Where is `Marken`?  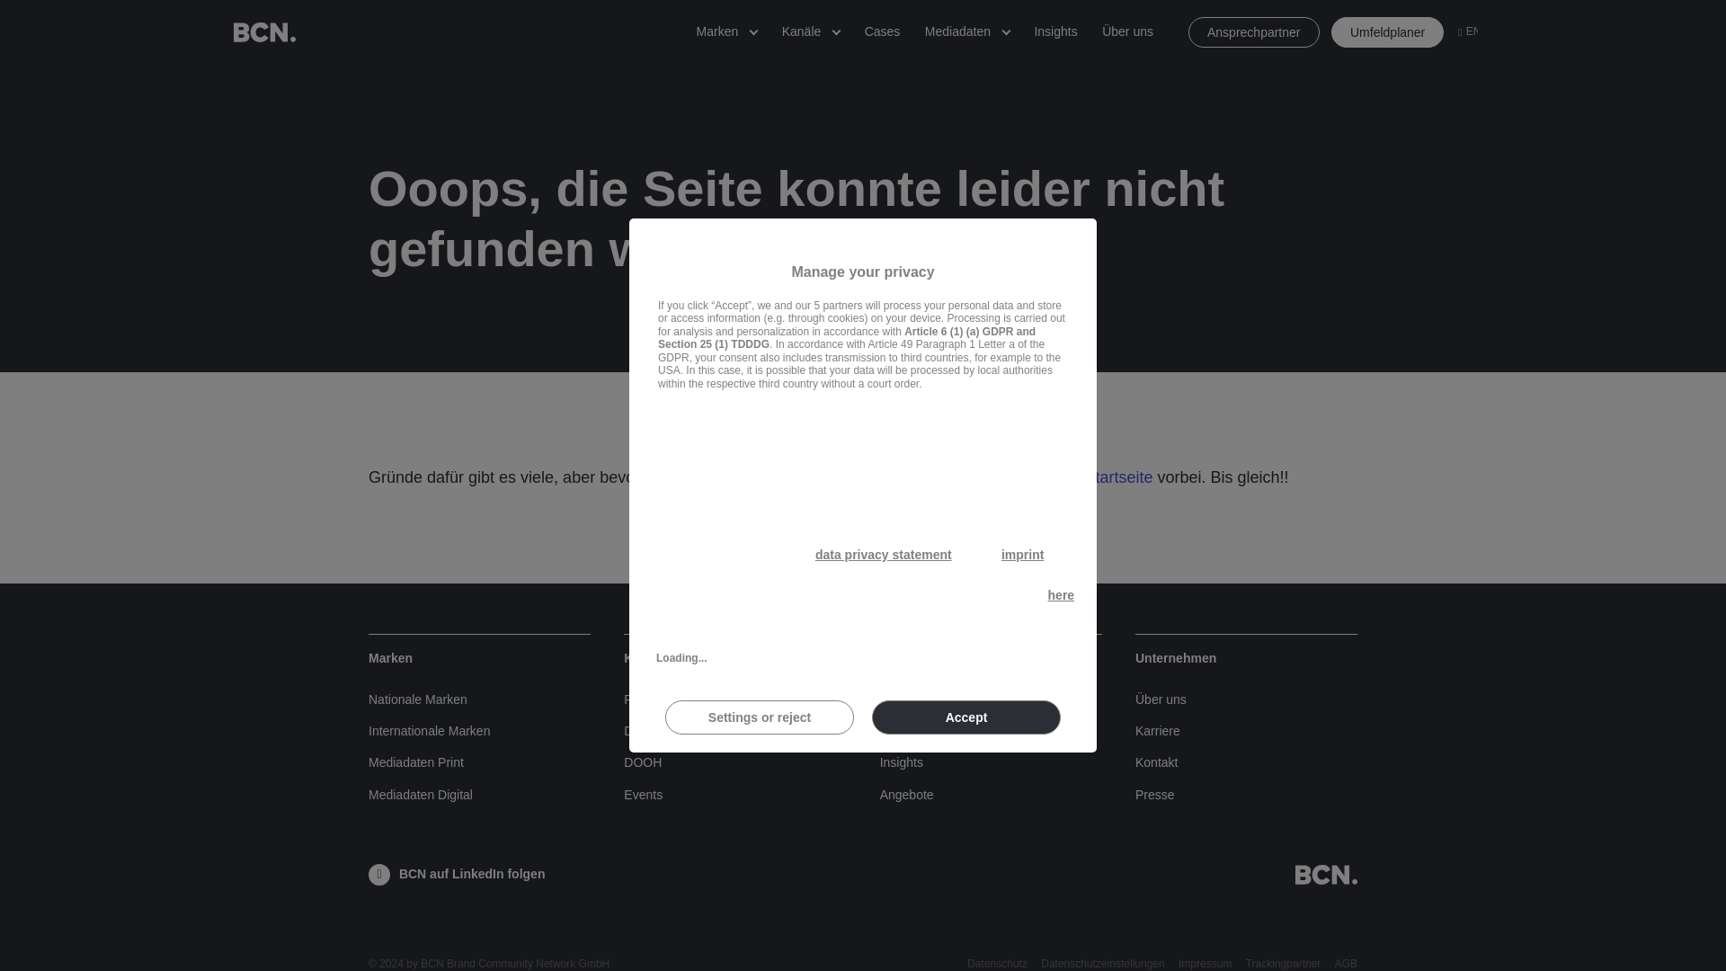 Marken is located at coordinates (717, 32).